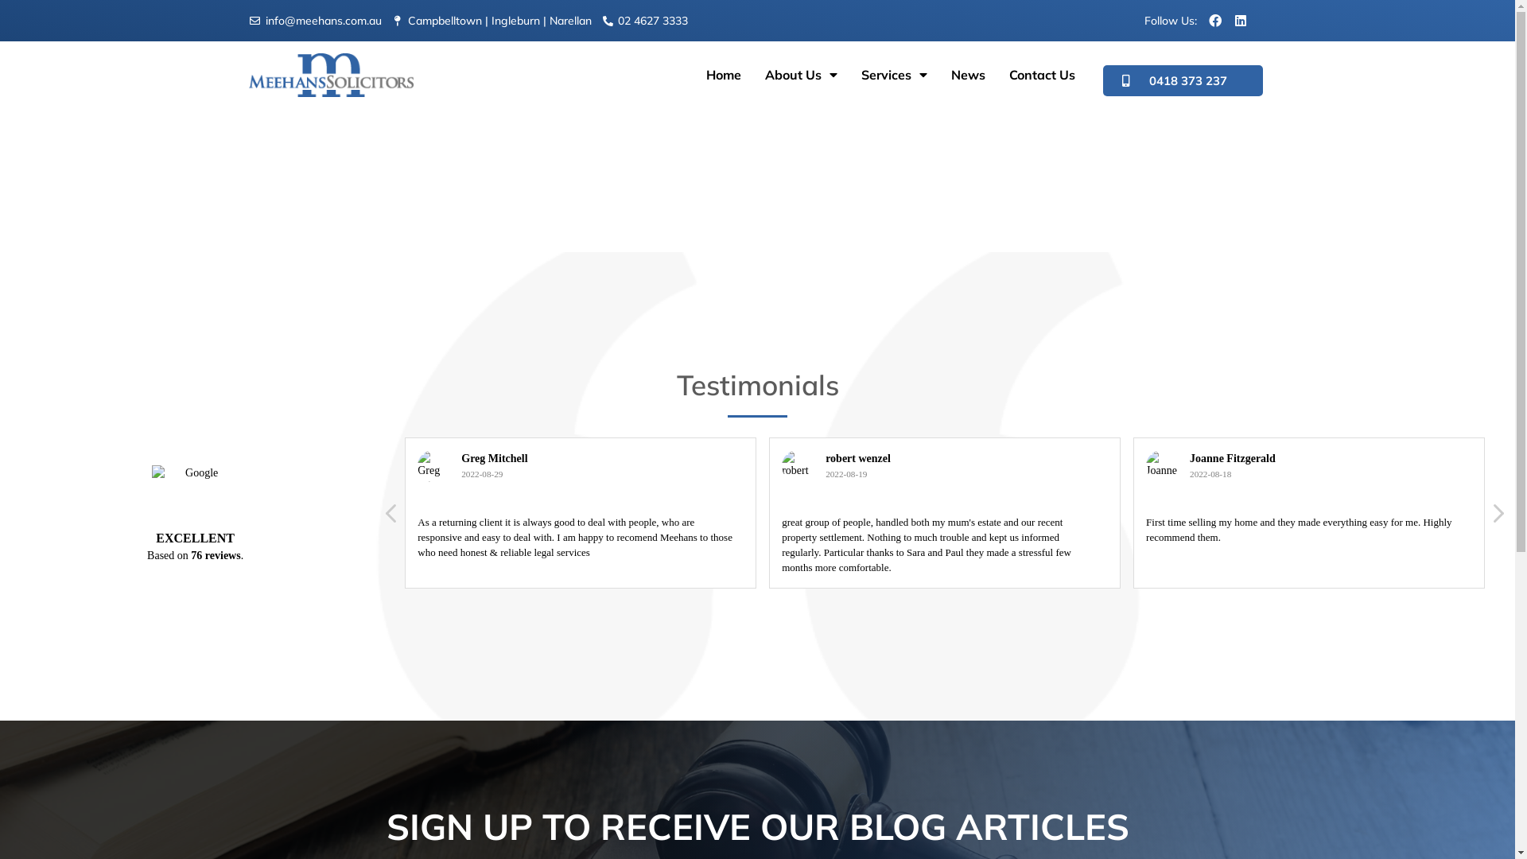 The height and width of the screenshot is (859, 1527). Describe the element at coordinates (1042, 75) in the screenshot. I see `Contact Us` at that location.